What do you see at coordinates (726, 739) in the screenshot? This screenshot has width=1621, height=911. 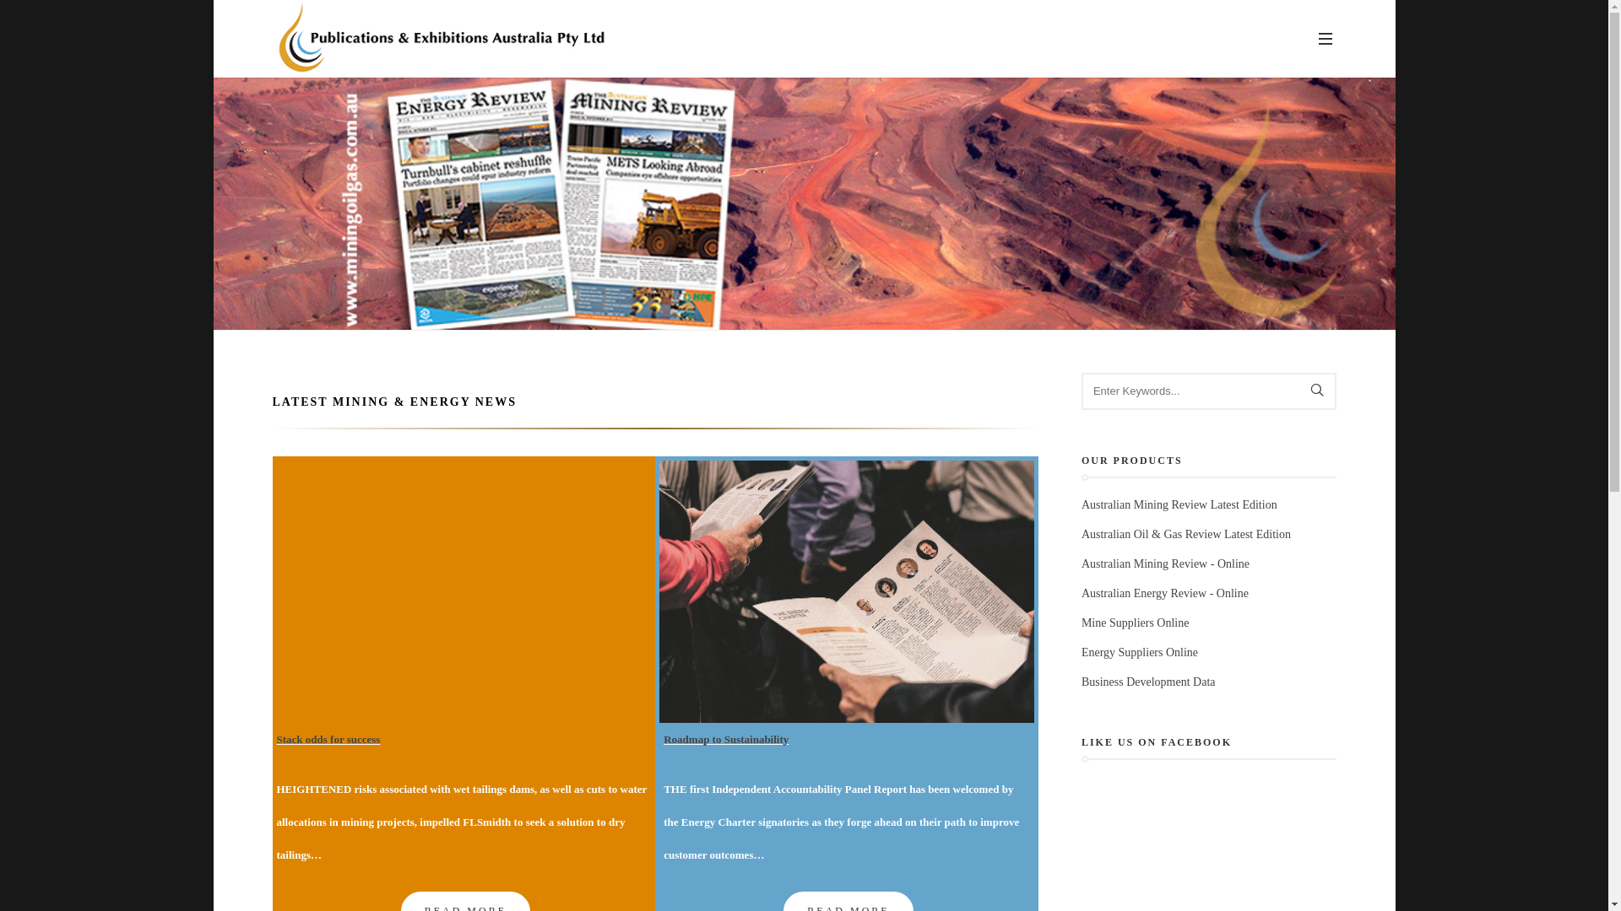 I see `Roadmap to Sustainability` at bounding box center [726, 739].